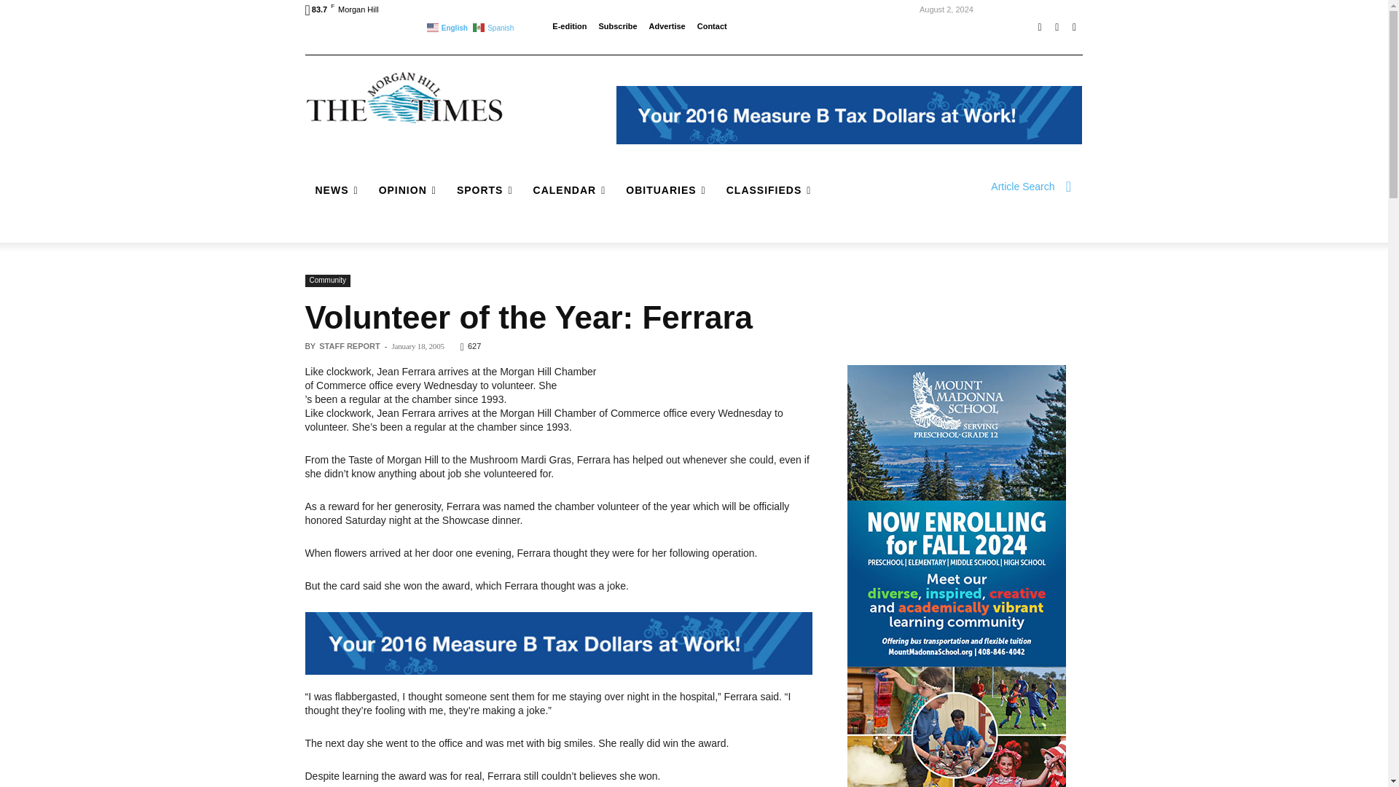 Image resolution: width=1399 pixels, height=787 pixels. I want to click on Instagram, so click(1057, 27).